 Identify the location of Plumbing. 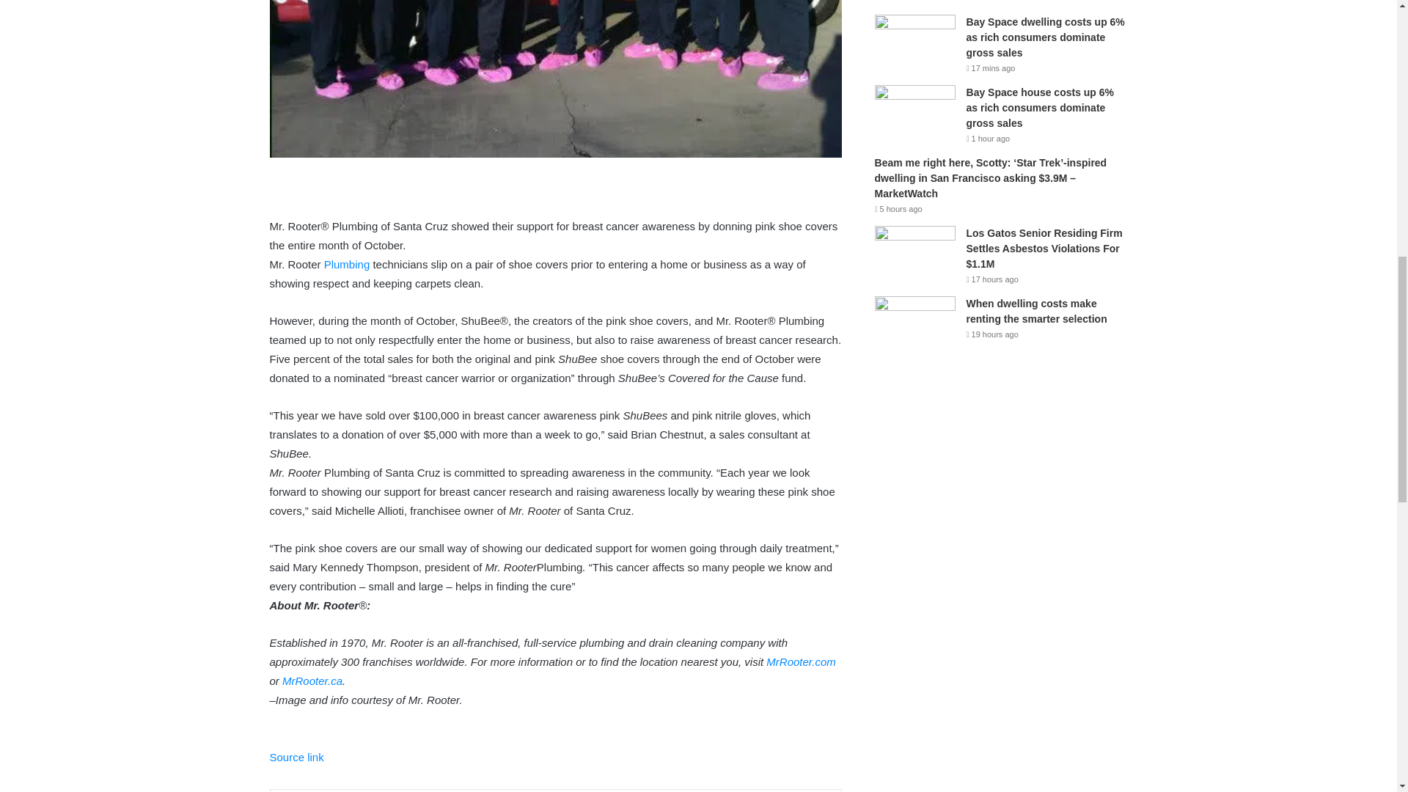
(346, 264).